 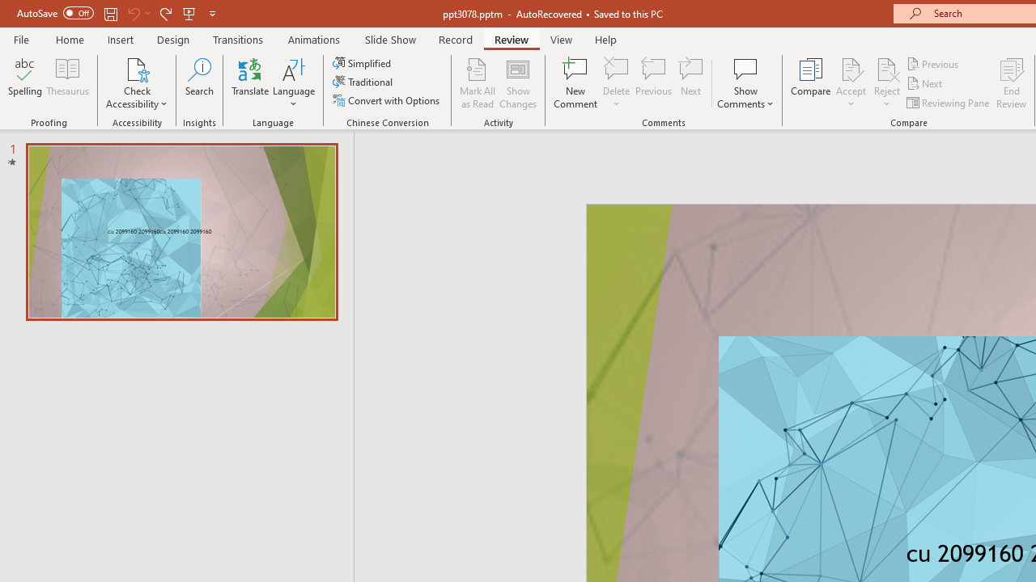 What do you see at coordinates (949, 102) in the screenshot?
I see `Reviewing Pane` at bounding box center [949, 102].